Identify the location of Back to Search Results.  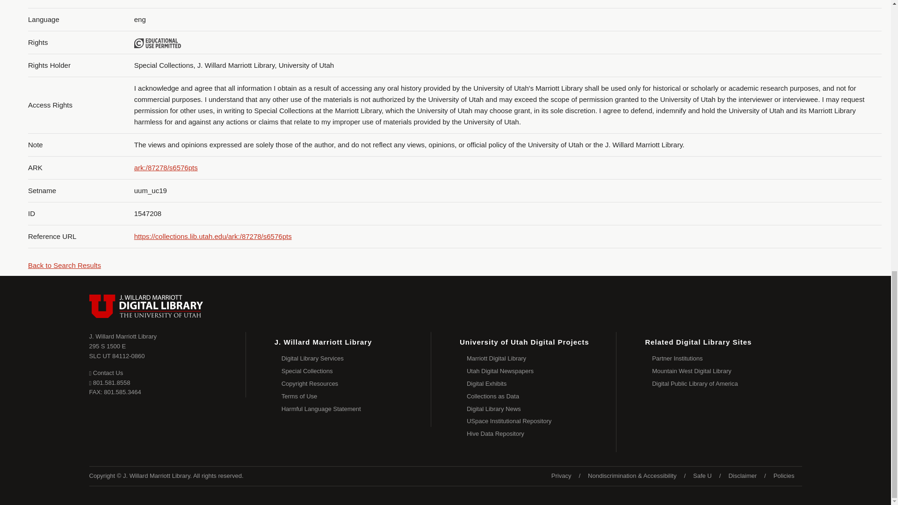
(64, 265).